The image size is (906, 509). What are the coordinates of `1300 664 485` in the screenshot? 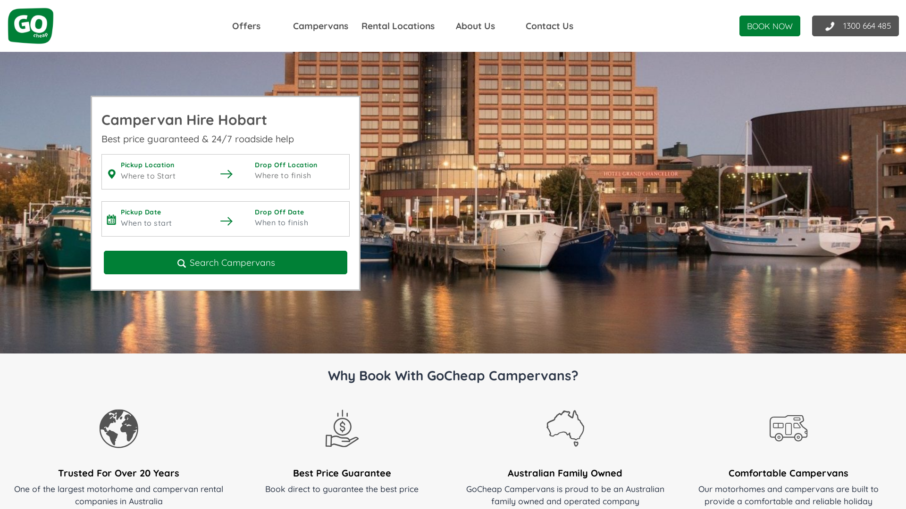 It's located at (856, 26).